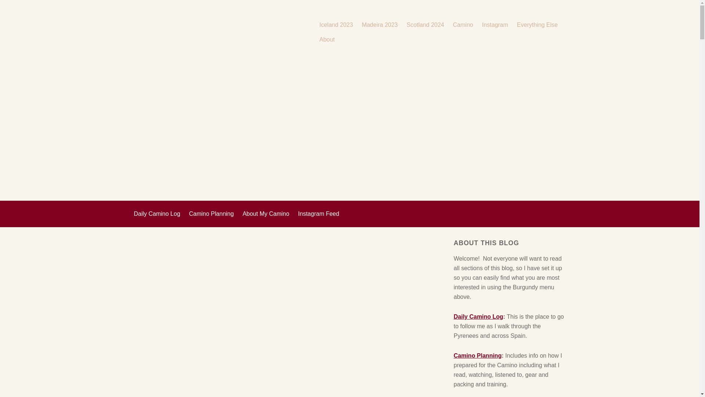  What do you see at coordinates (327, 40) in the screenshot?
I see `About` at bounding box center [327, 40].